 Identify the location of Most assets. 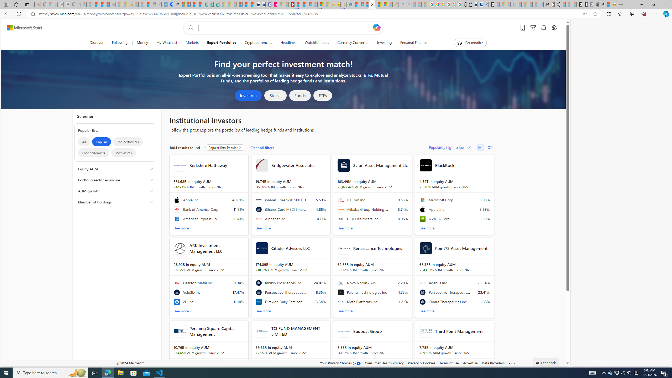
(123, 153).